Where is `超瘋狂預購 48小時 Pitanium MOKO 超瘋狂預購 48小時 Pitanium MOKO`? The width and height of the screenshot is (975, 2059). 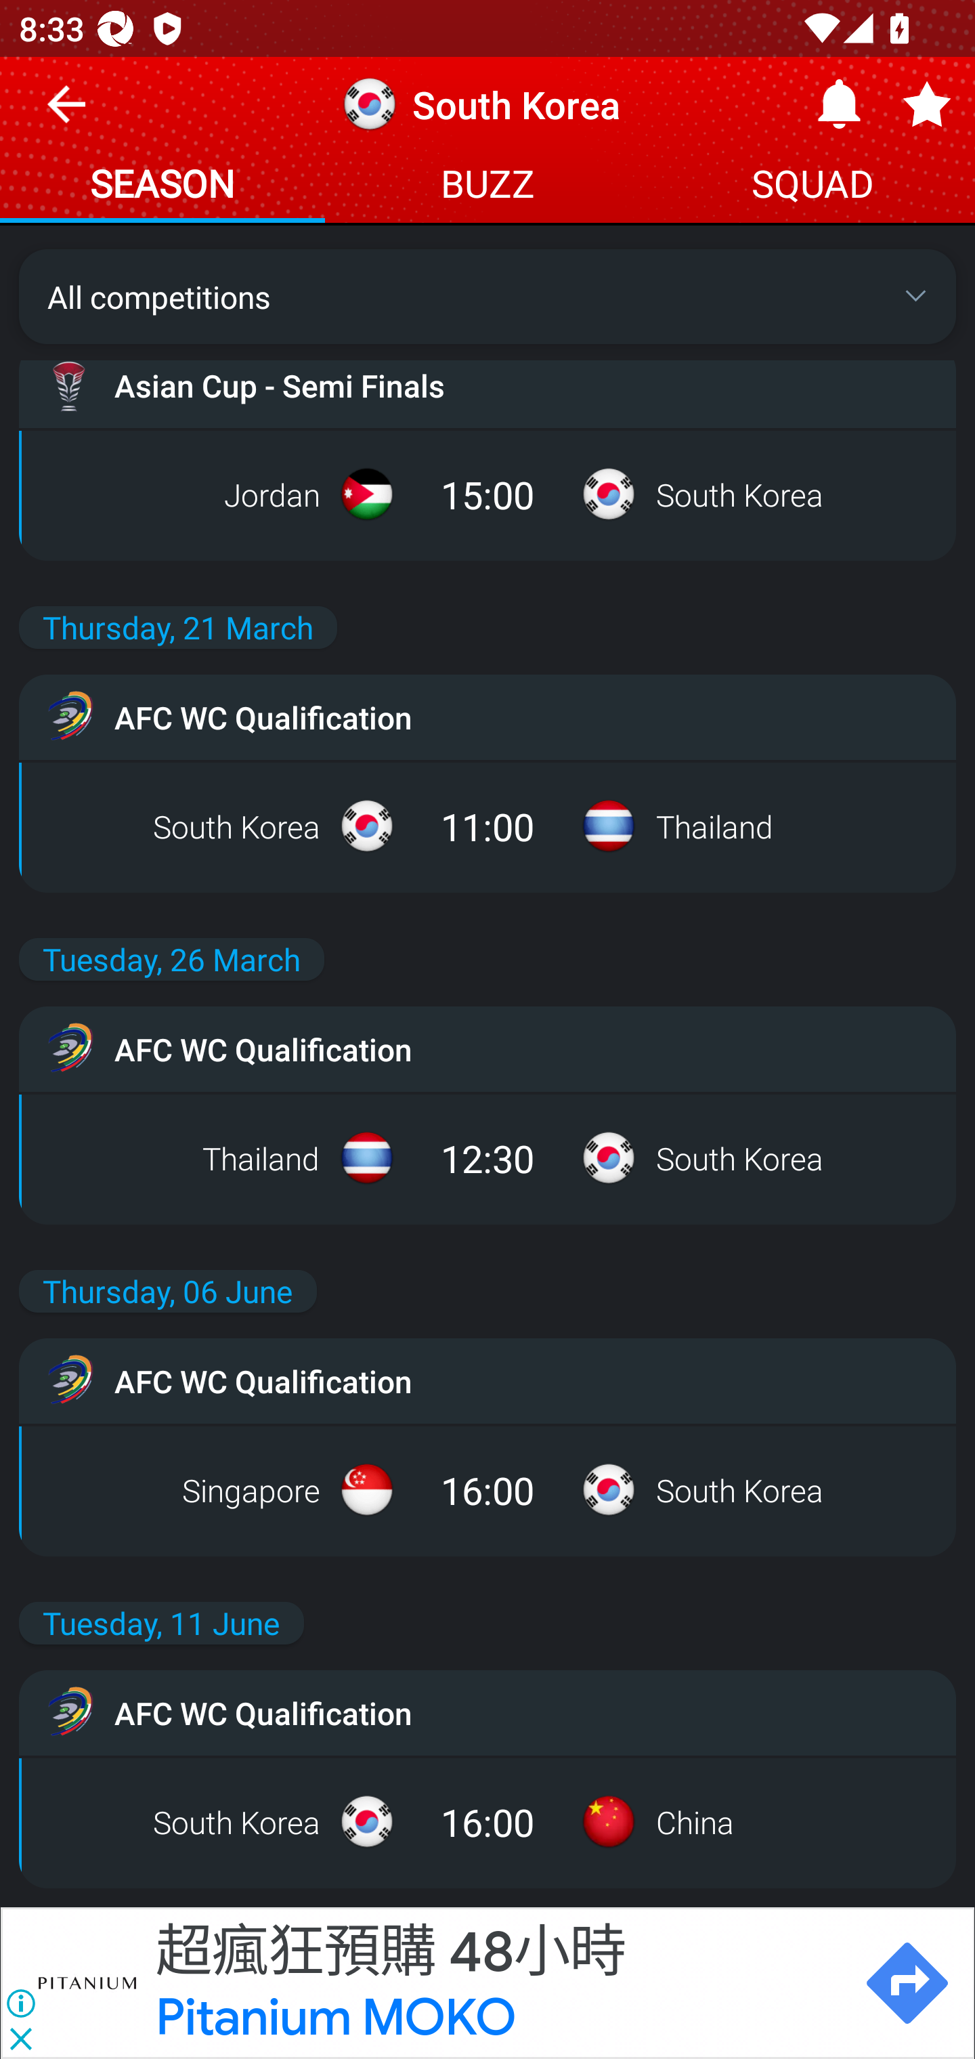
超瘋狂預購 48小時 Pitanium MOKO 超瘋狂預購 48小時 Pitanium MOKO is located at coordinates (497, 1983).